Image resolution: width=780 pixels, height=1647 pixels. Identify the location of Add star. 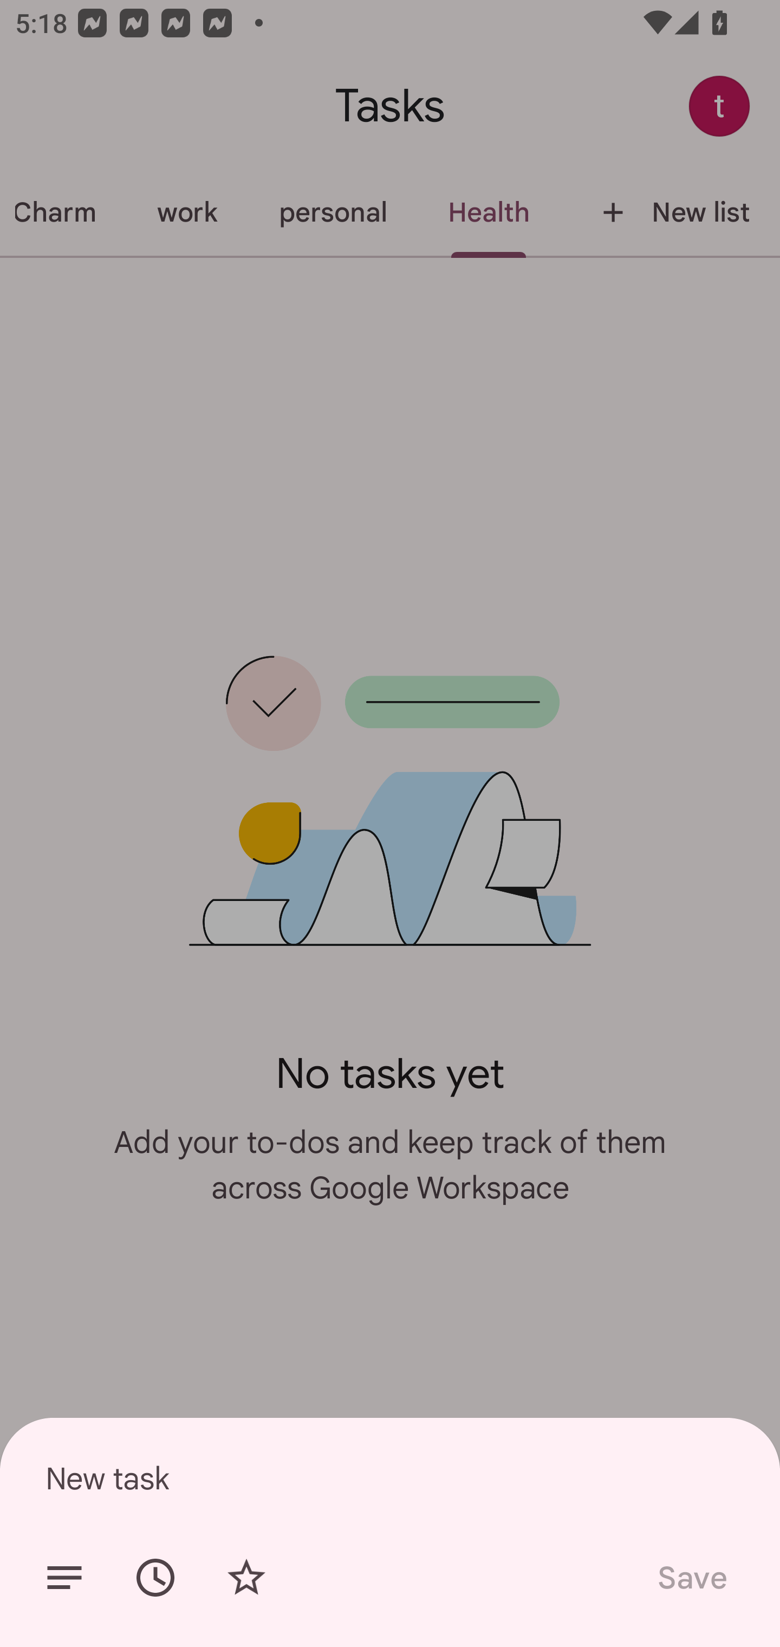
(246, 1578).